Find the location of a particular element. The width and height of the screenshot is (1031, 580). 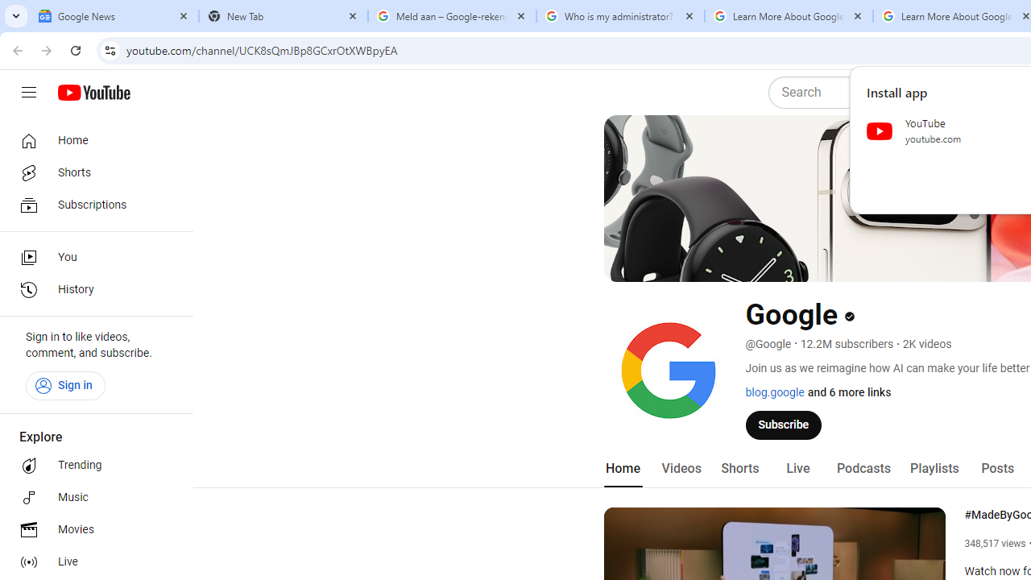

Podcasts is located at coordinates (863, 469).